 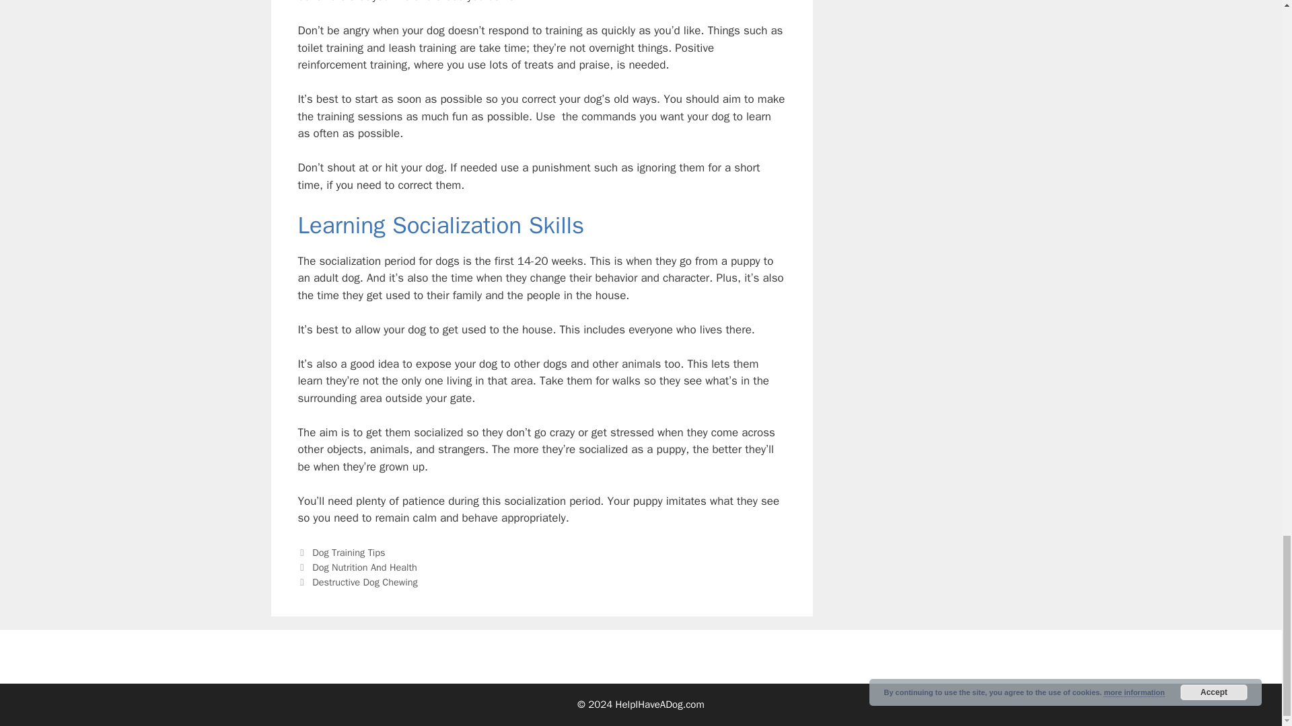 I want to click on Dog Training Tips, so click(x=349, y=553).